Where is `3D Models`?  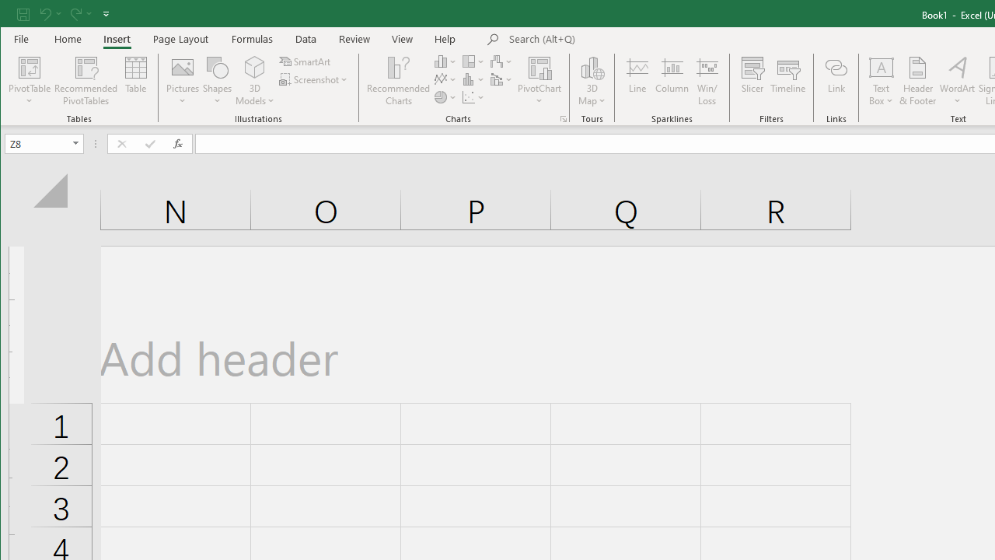 3D Models is located at coordinates (255, 67).